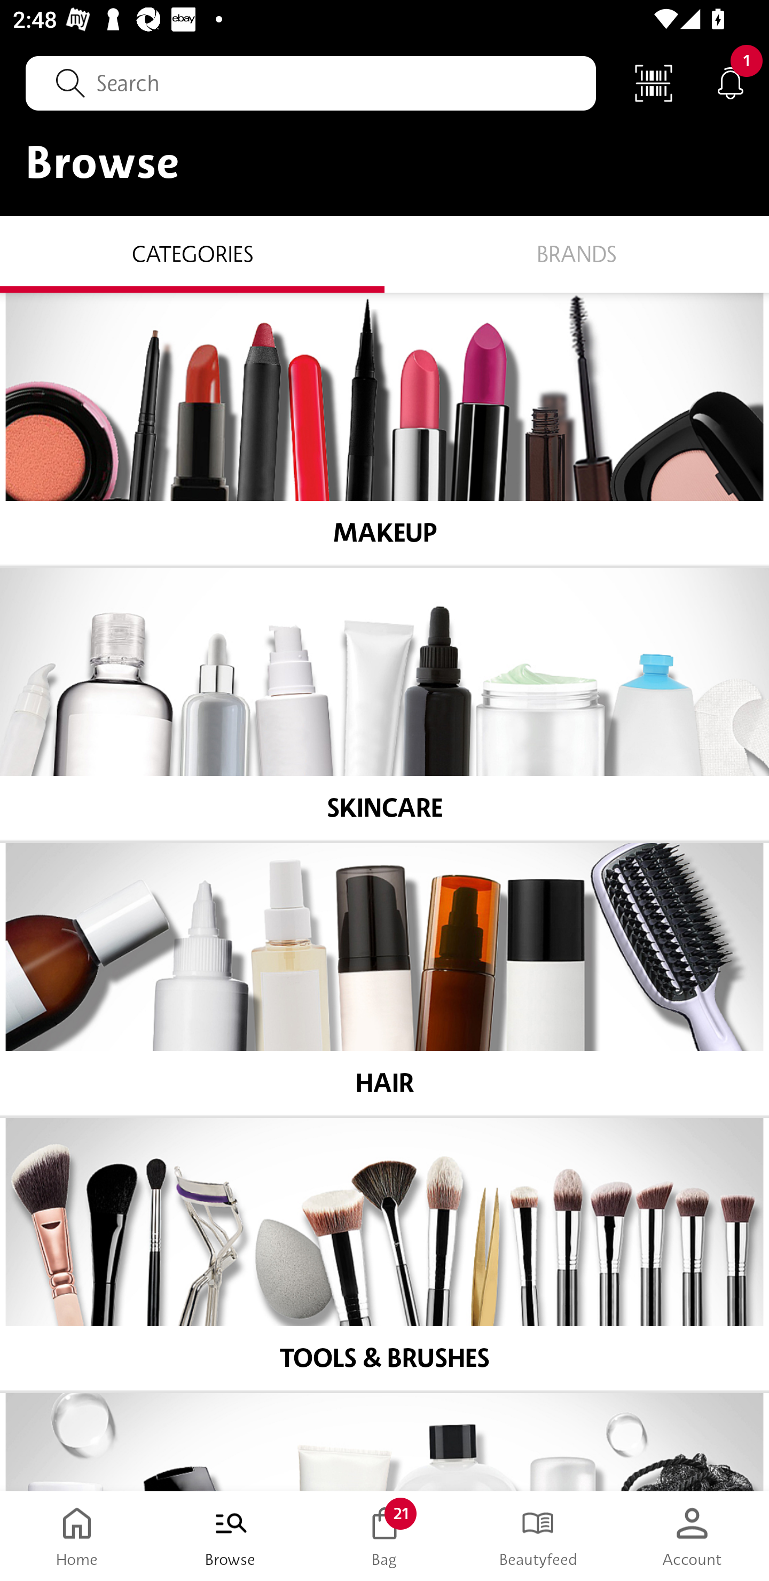 The height and width of the screenshot is (1581, 769). Describe the element at coordinates (384, 1254) in the screenshot. I see `TOOLS & BRUSHES` at that location.